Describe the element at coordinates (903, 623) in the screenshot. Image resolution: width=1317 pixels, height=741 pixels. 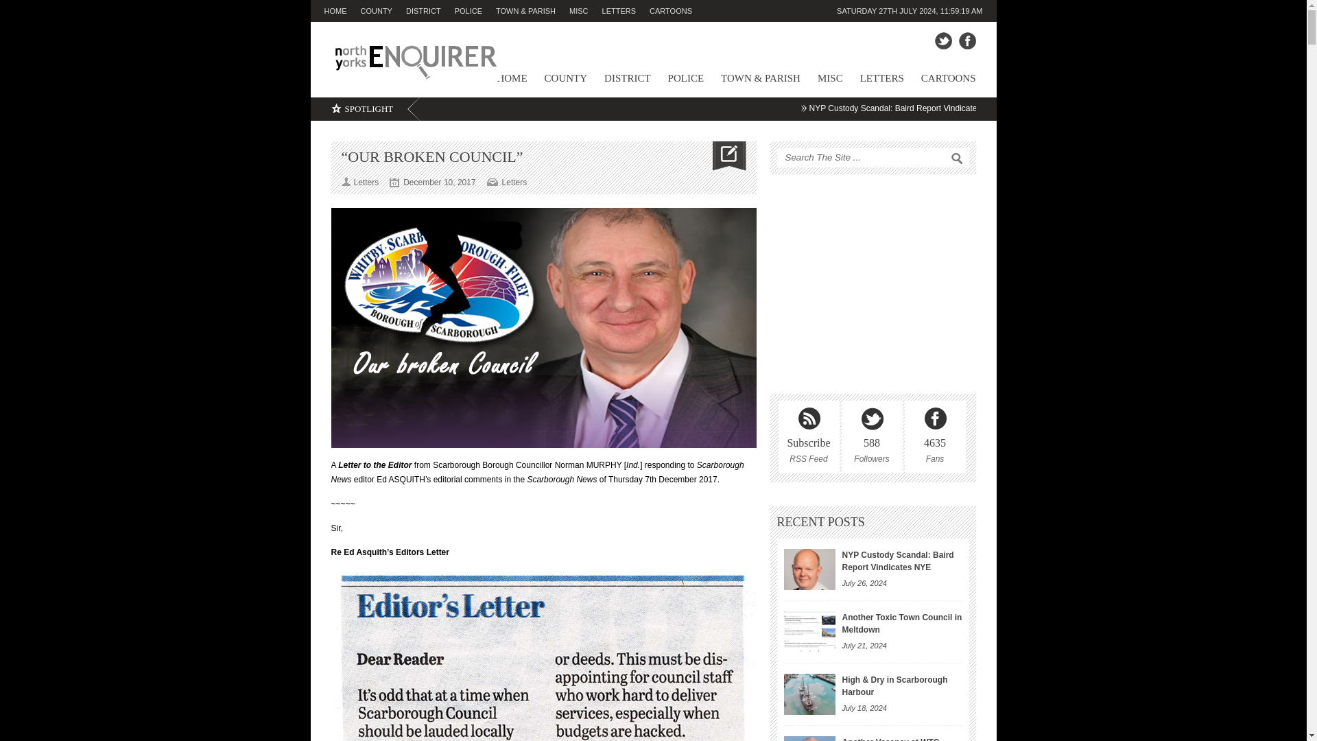
I see `Another Toxic Town Council in Meltdown` at that location.